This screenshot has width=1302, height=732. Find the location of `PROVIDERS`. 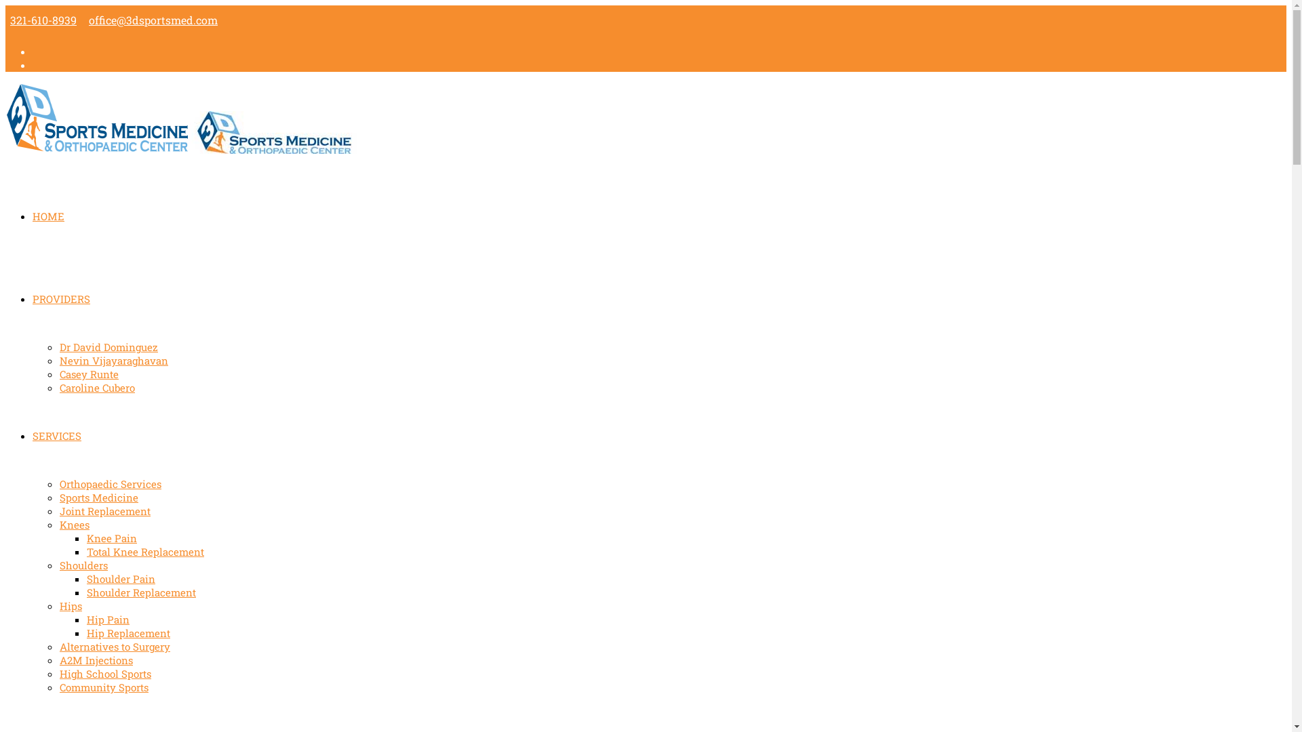

PROVIDERS is located at coordinates (61, 299).